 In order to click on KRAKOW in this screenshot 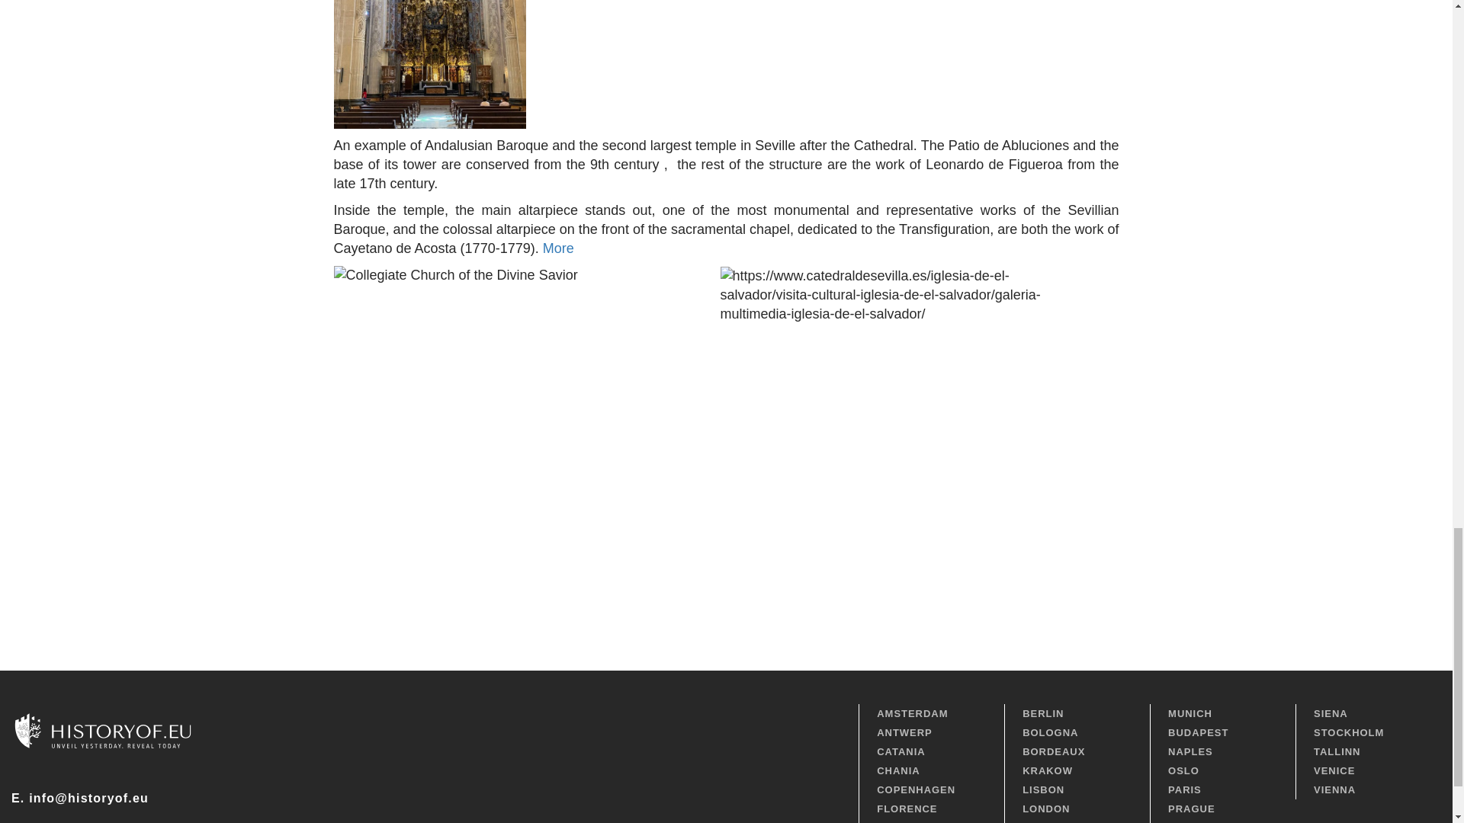, I will do `click(1077, 770)`.